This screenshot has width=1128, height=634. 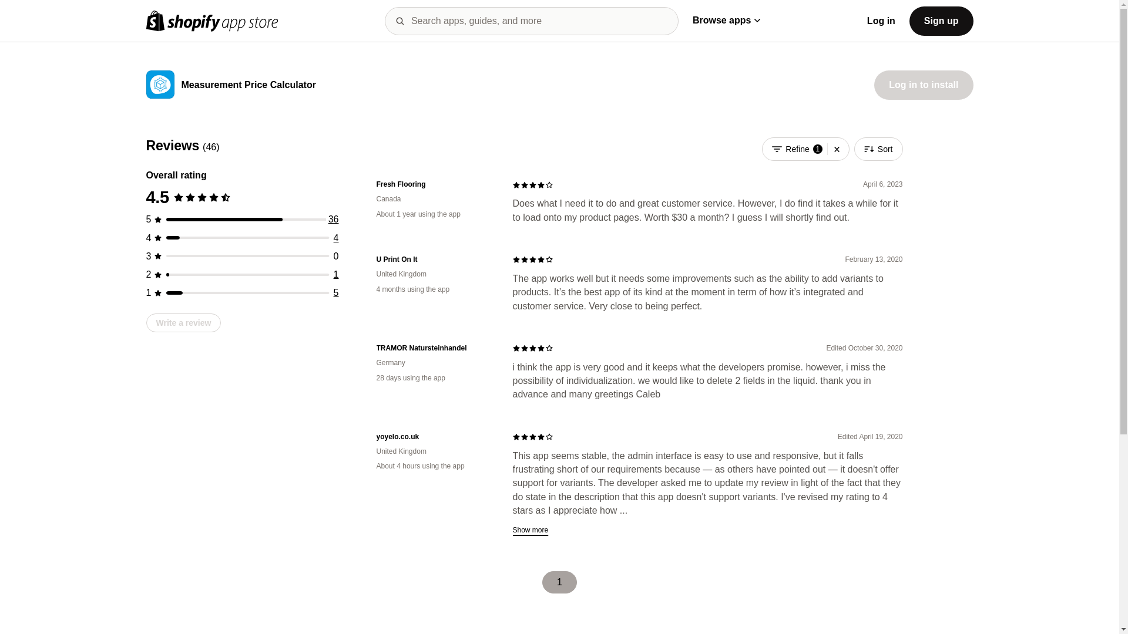 What do you see at coordinates (248, 86) in the screenshot?
I see `Measurement Price Calculator` at bounding box center [248, 86].